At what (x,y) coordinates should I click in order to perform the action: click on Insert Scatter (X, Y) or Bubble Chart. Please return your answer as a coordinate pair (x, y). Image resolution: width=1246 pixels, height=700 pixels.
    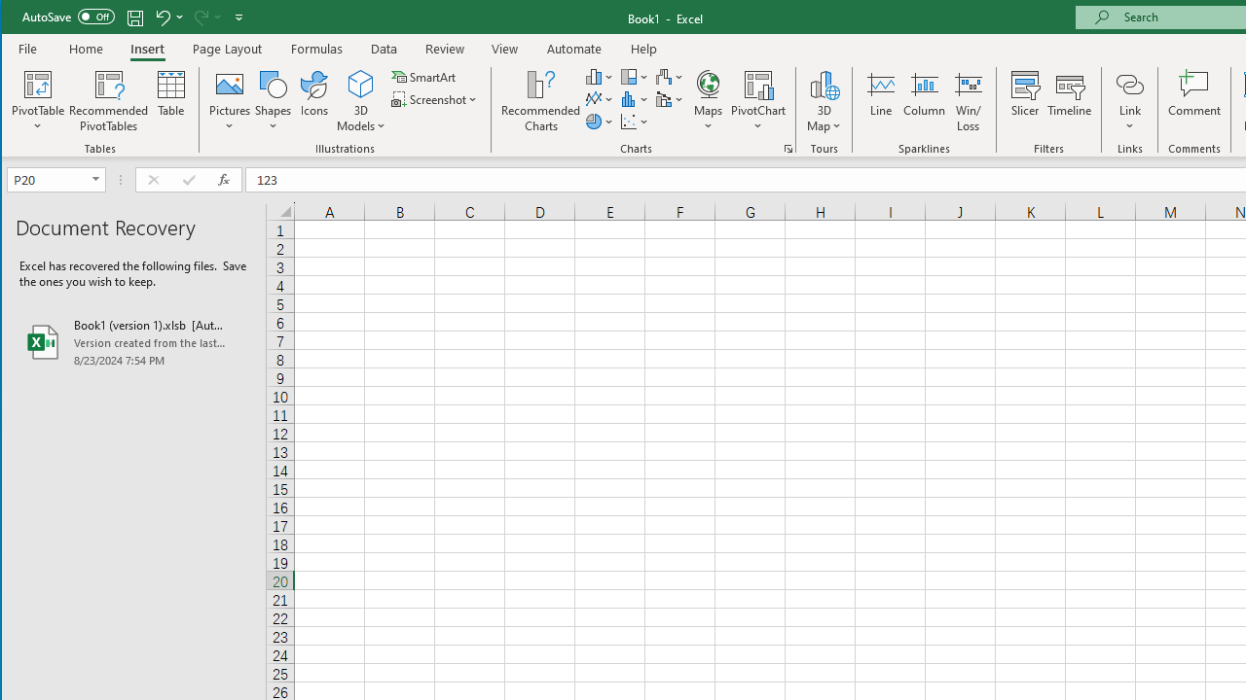
    Looking at the image, I should click on (635, 121).